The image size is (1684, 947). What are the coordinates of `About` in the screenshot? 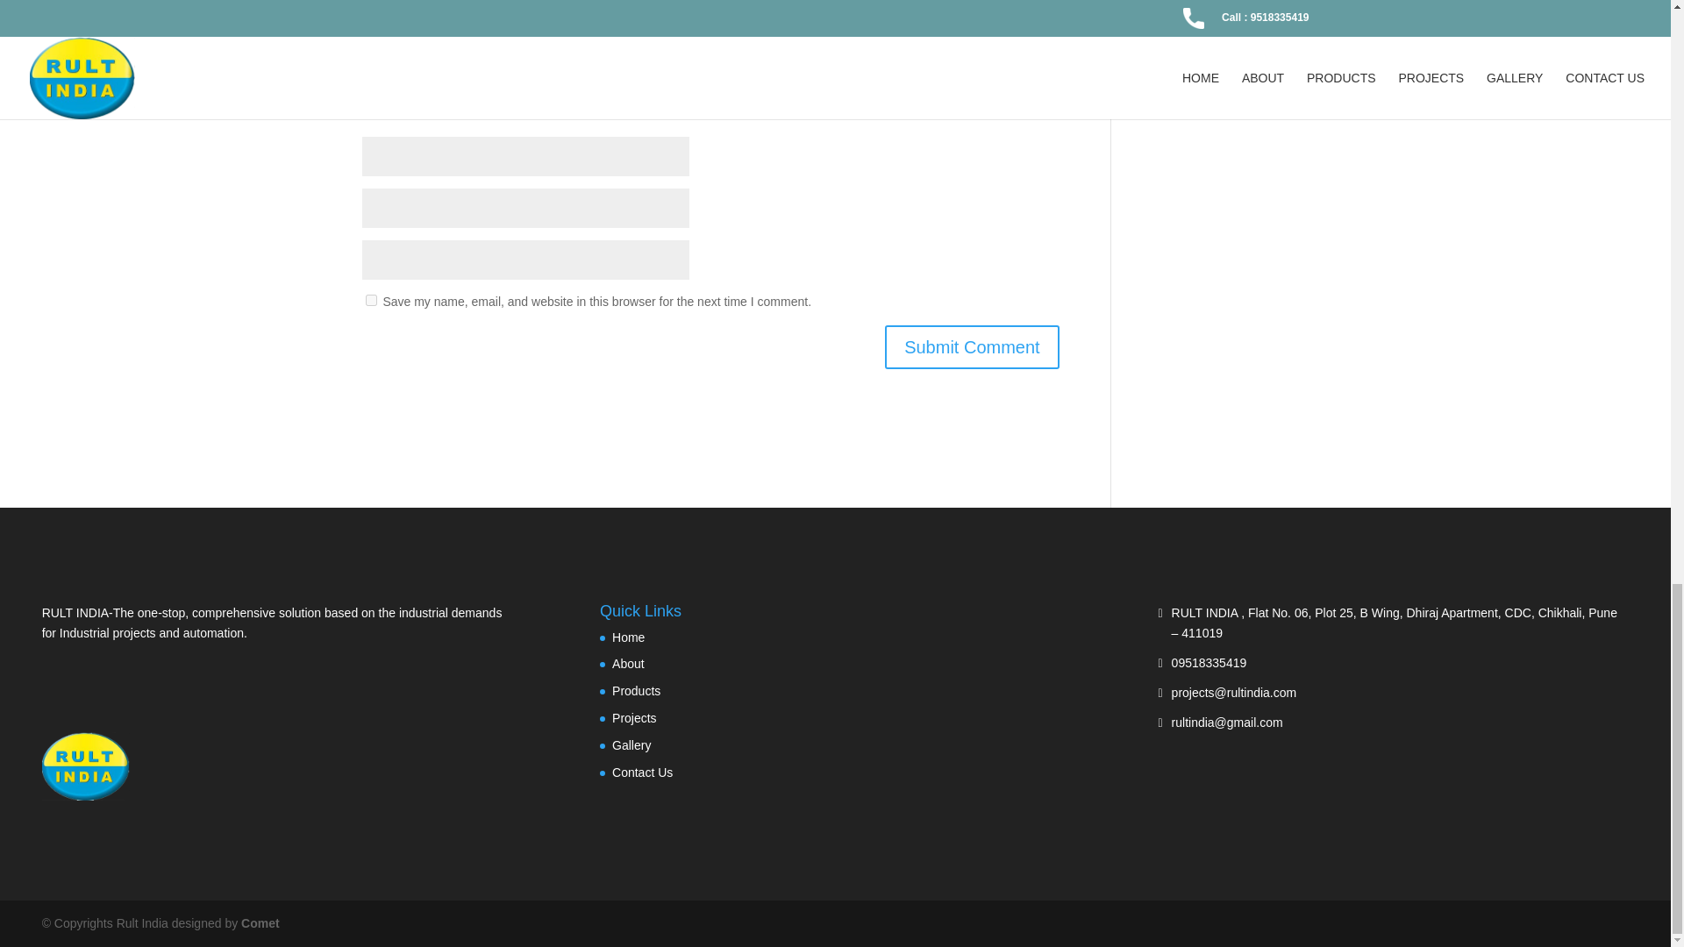 It's located at (628, 663).